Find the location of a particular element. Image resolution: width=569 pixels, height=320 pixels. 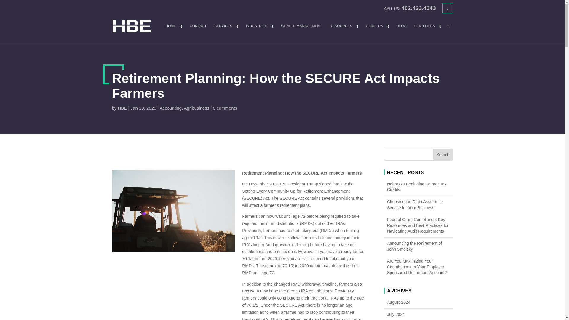

RESOURCES is located at coordinates (343, 33).